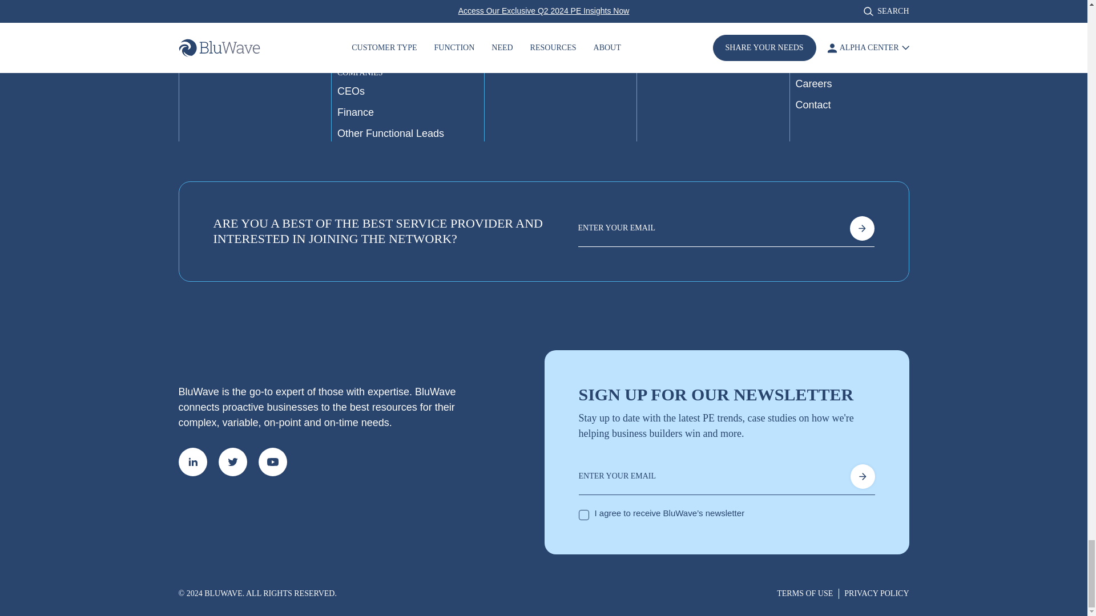  Describe the element at coordinates (861, 228) in the screenshot. I see `Send` at that location.